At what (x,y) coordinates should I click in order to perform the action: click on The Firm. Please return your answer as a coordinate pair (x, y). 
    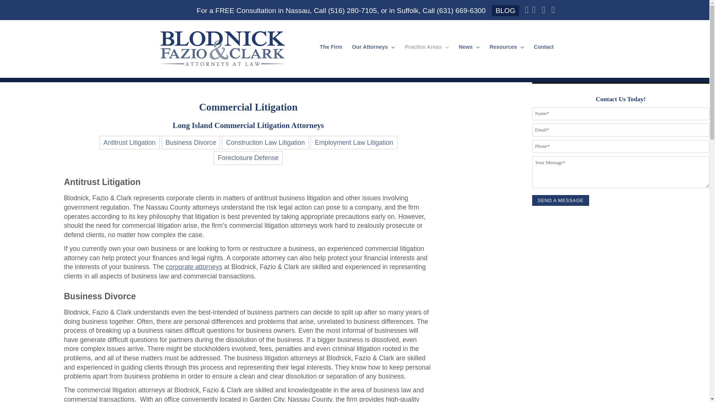
    Looking at the image, I should click on (331, 39).